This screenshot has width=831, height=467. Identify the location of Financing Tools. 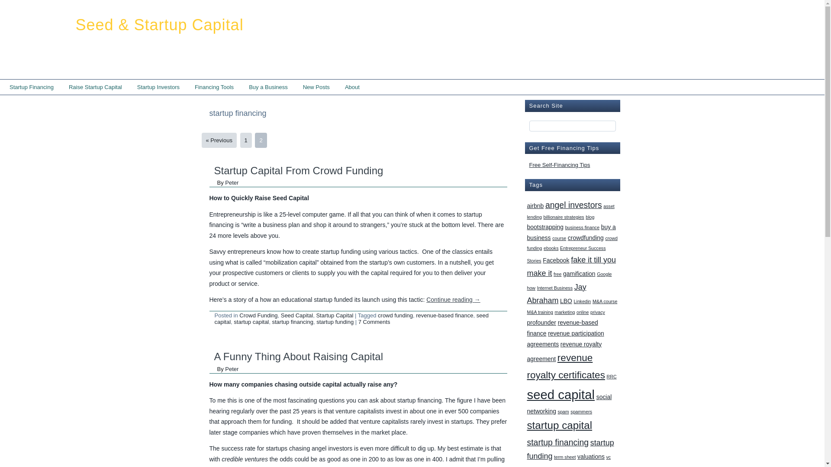
(214, 87).